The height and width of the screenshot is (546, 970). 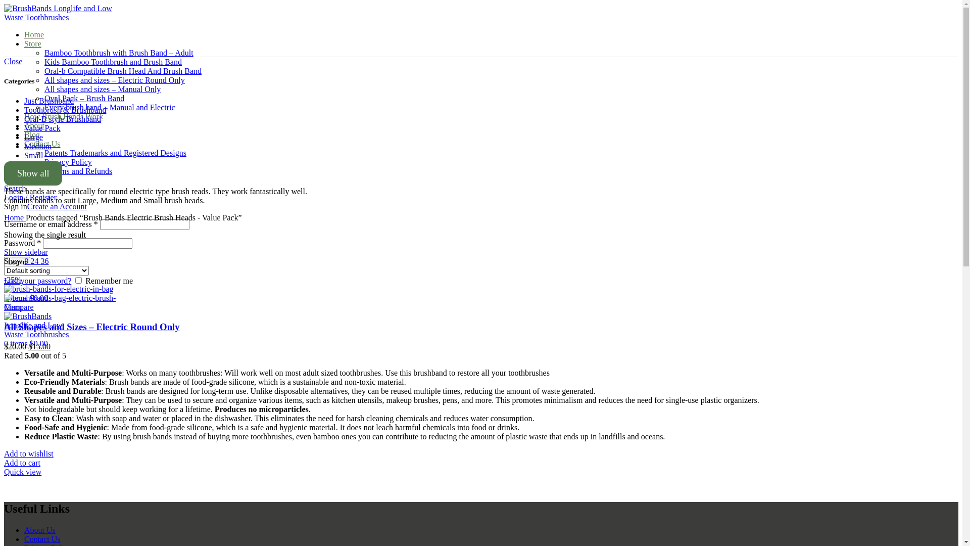 What do you see at coordinates (68, 162) in the screenshot?
I see `Privacy Policy` at bounding box center [68, 162].